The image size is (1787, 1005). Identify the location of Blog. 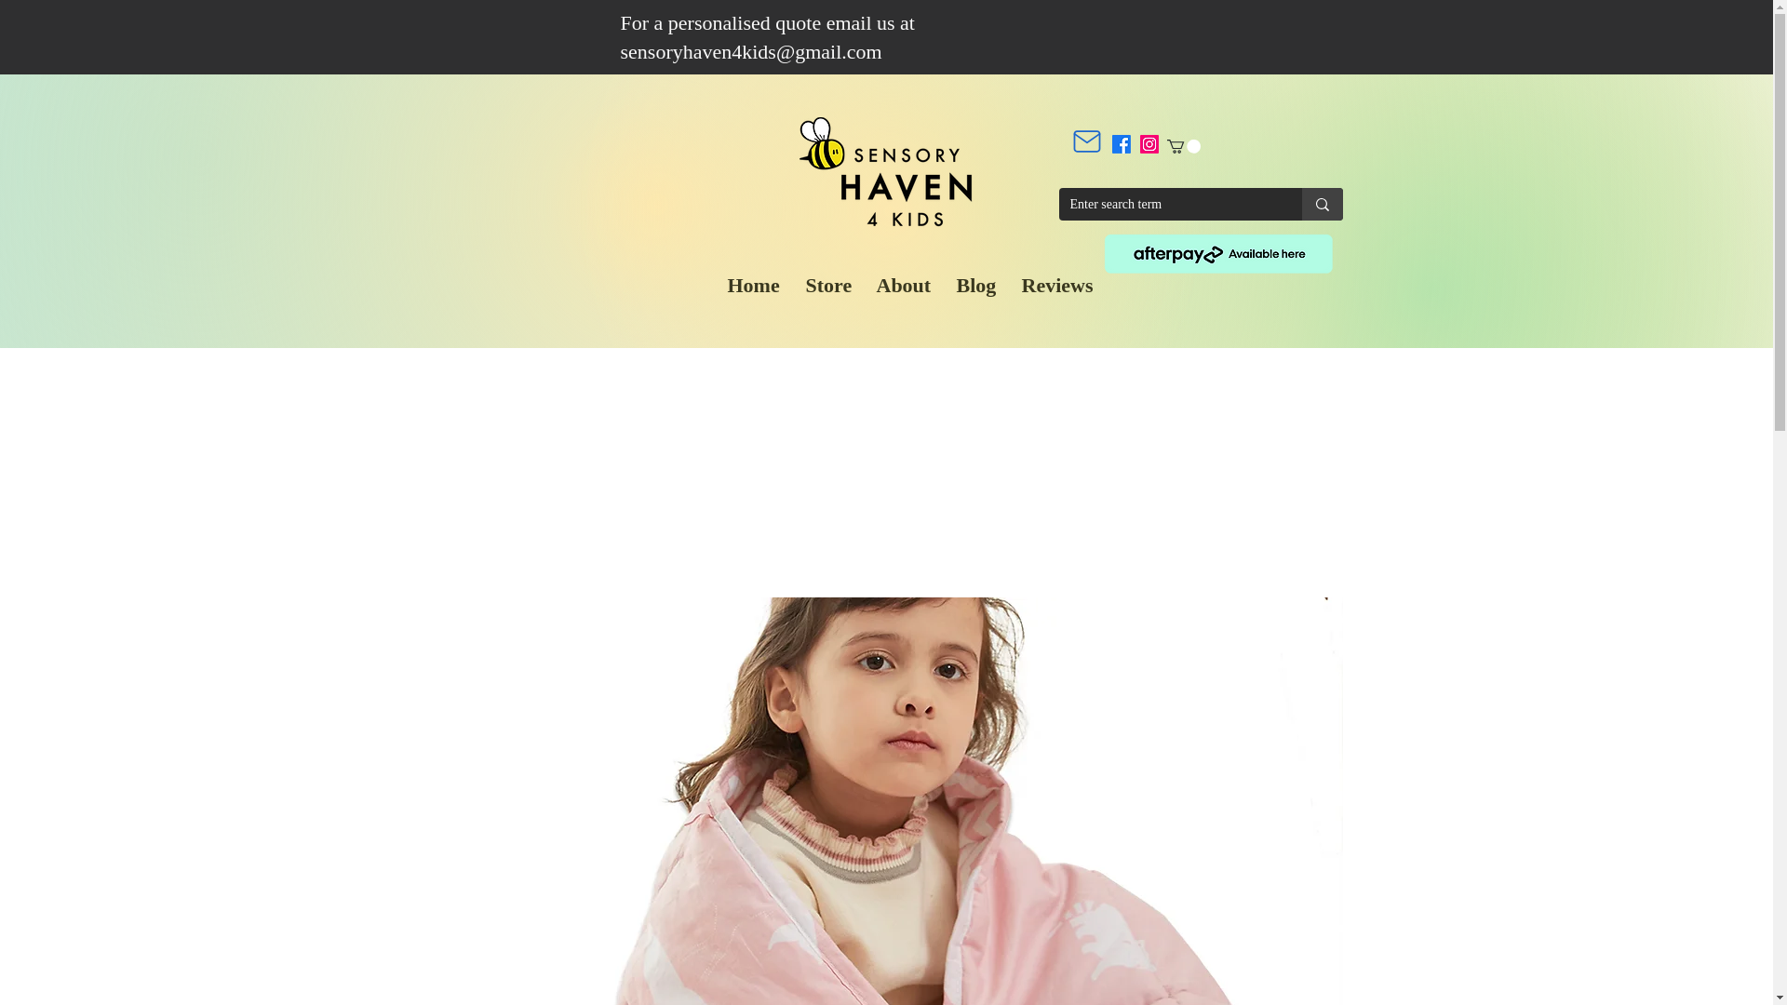
(974, 285).